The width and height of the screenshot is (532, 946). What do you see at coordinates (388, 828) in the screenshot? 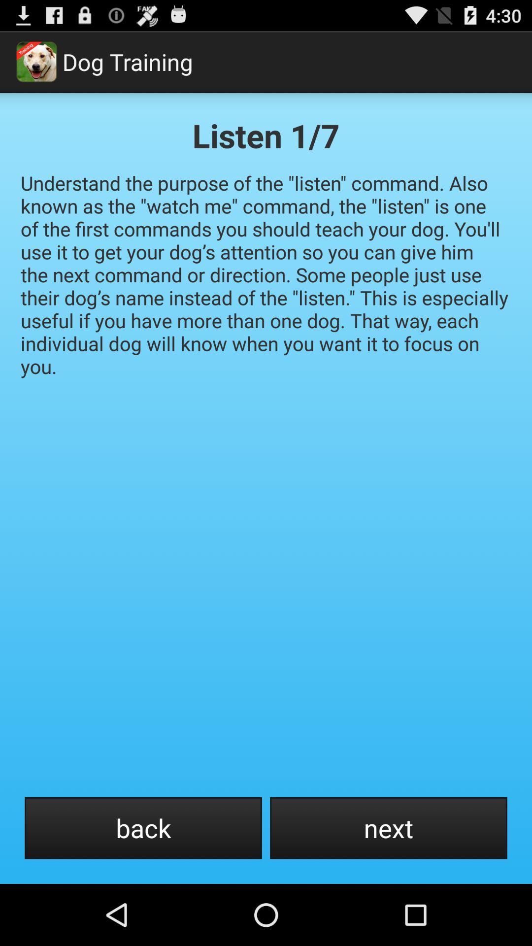
I see `launch item at the bottom right corner` at bounding box center [388, 828].